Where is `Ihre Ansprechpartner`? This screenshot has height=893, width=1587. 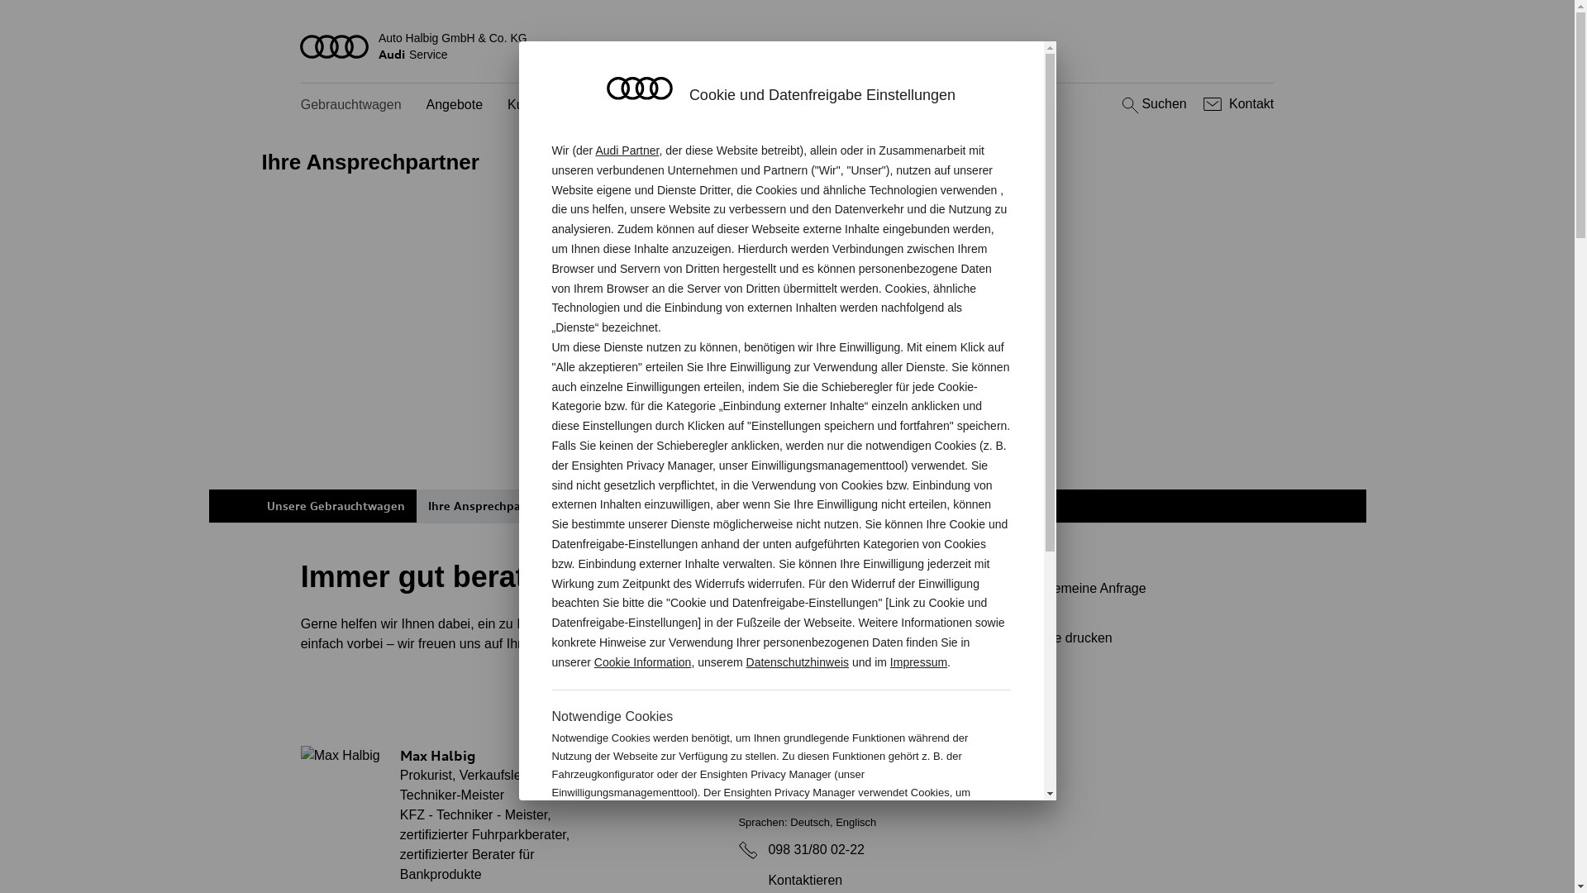 Ihre Ansprechpartner is located at coordinates (489, 506).